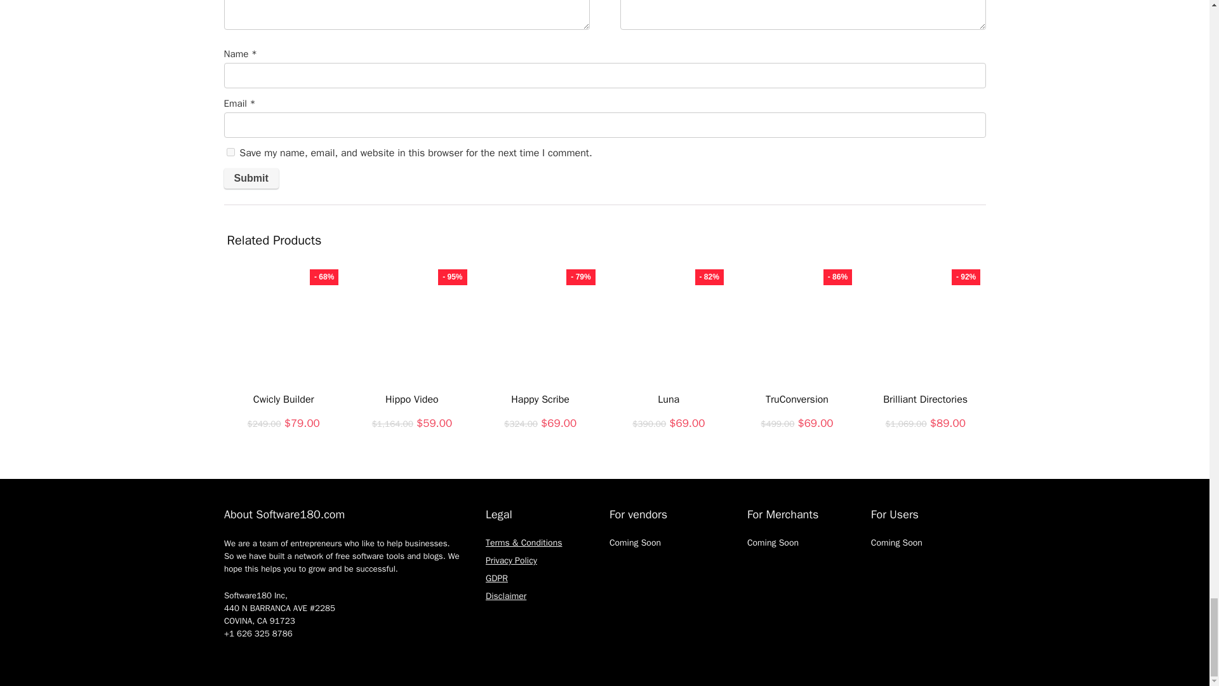 The image size is (1219, 686). What do you see at coordinates (284, 399) in the screenshot?
I see `Cwicly Builder` at bounding box center [284, 399].